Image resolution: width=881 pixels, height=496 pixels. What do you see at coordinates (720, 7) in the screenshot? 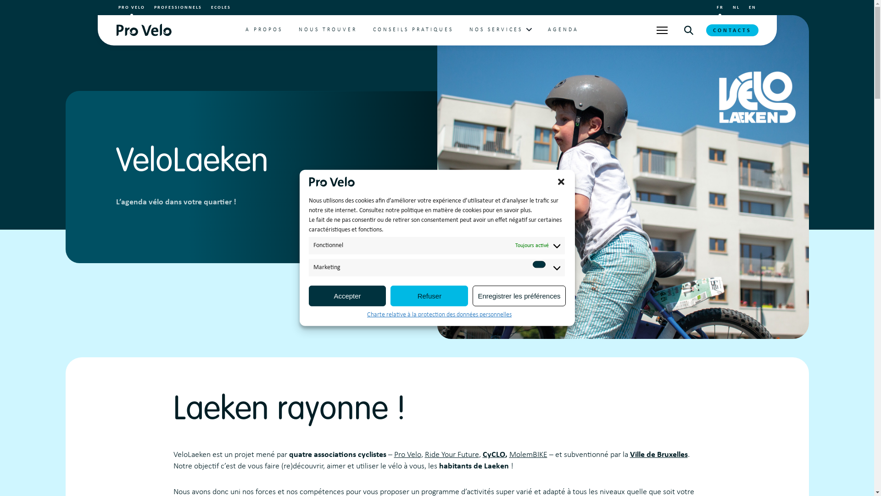
I see `FR` at bounding box center [720, 7].